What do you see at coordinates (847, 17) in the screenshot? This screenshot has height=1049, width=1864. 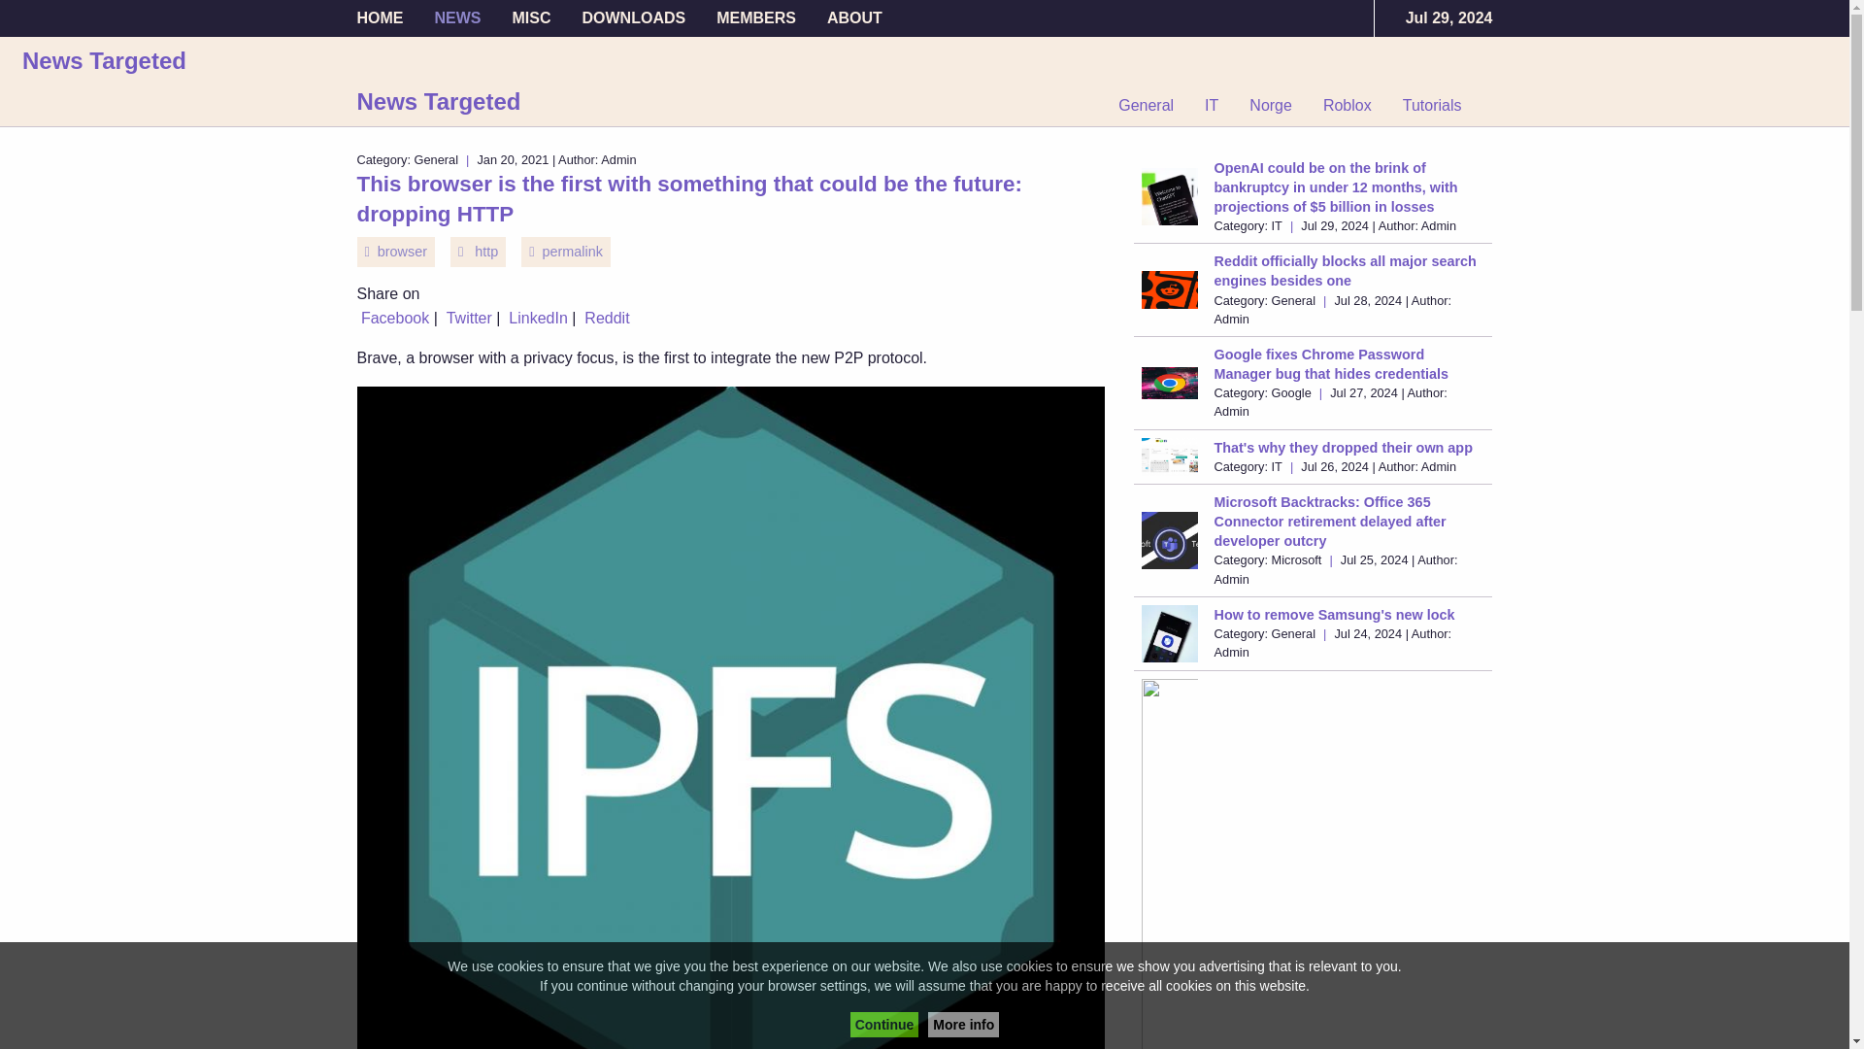 I see `ABOUT` at bounding box center [847, 17].